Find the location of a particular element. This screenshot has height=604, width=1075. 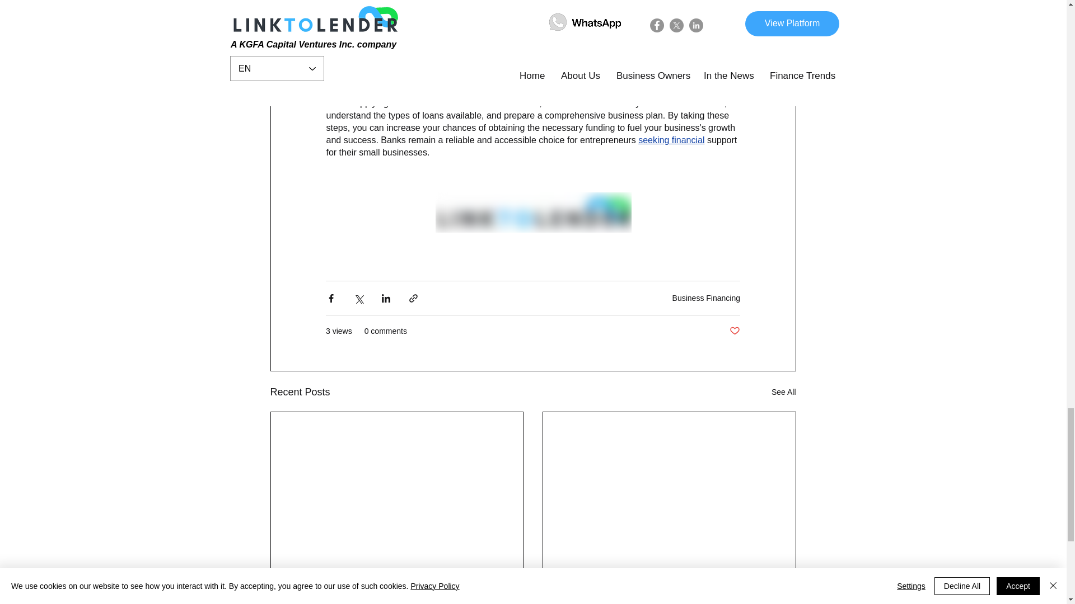

Business Financing is located at coordinates (707, 298).